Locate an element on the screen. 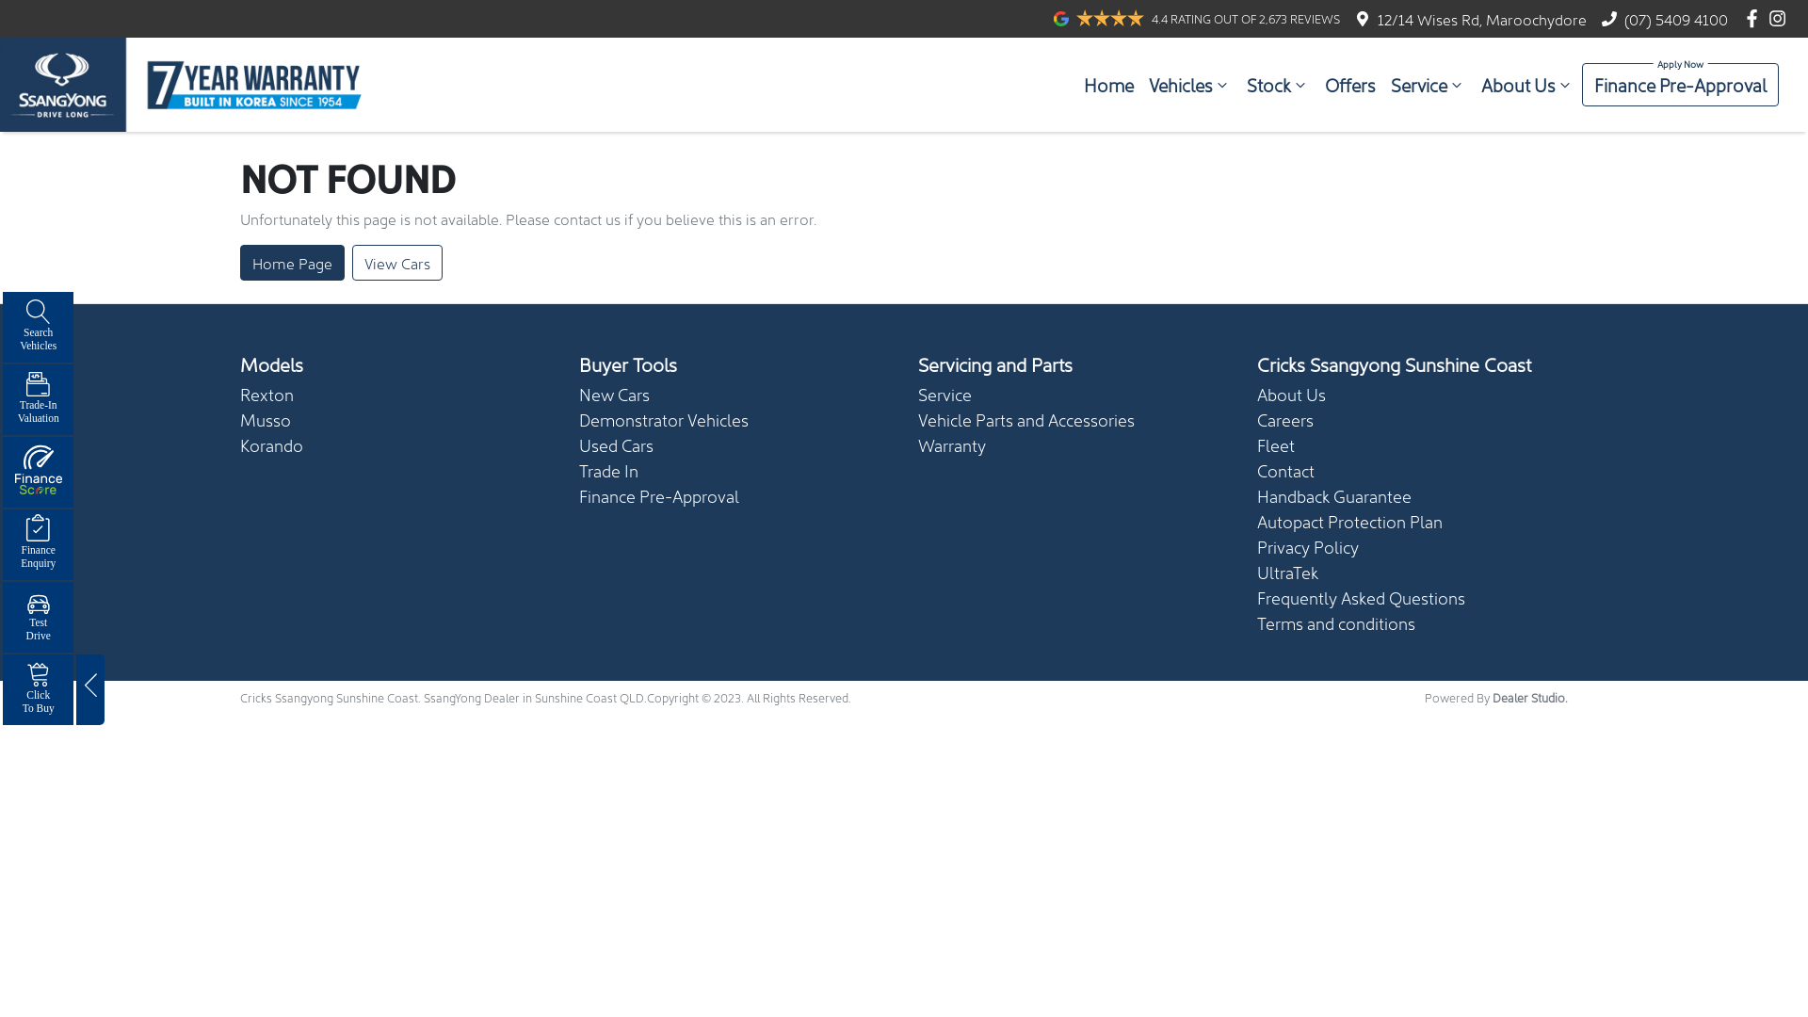  About Us is located at coordinates (1527, 85).